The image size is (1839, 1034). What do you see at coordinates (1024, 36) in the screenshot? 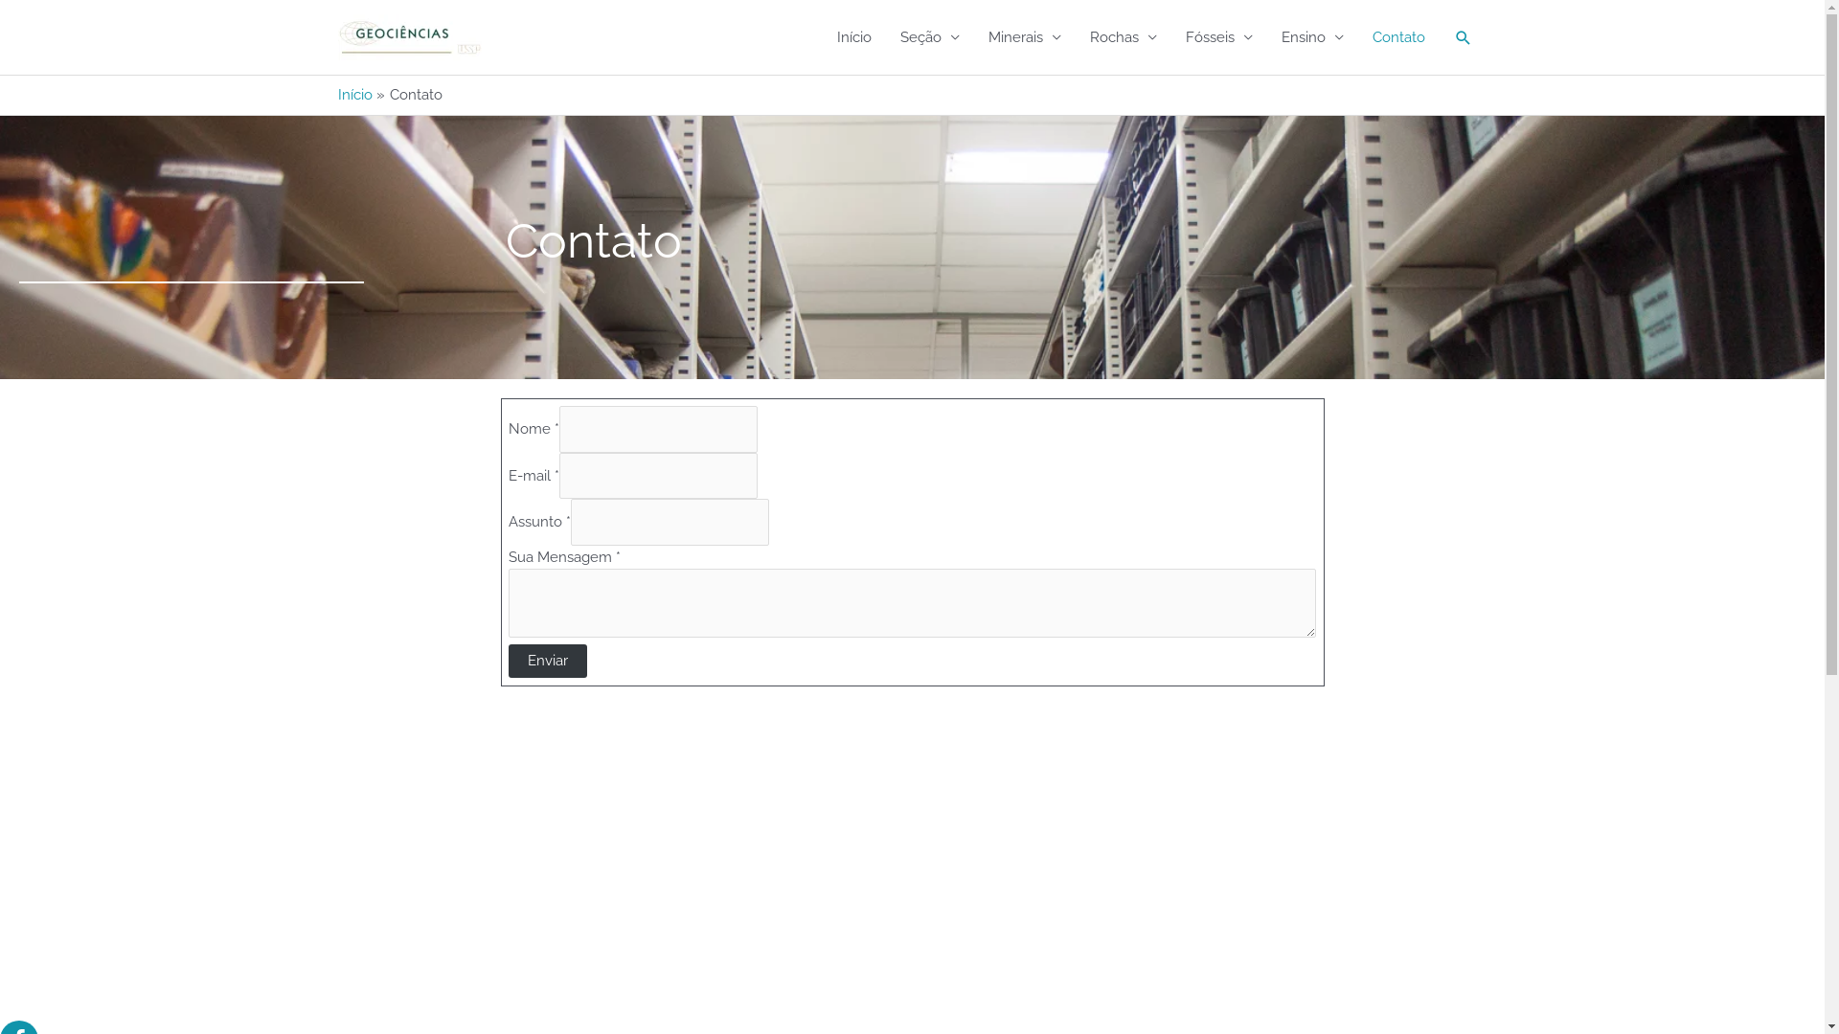
I see `Minerais` at bounding box center [1024, 36].